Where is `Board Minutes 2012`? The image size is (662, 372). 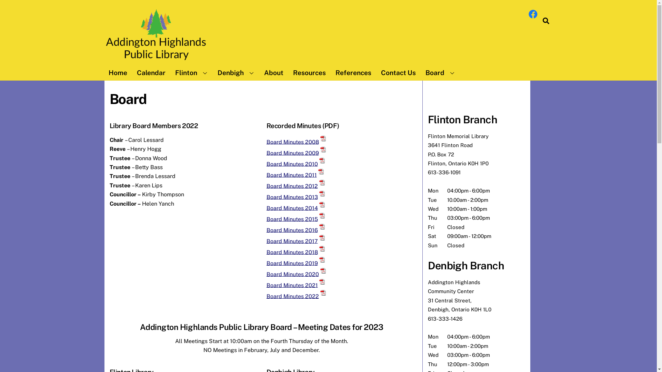
Board Minutes 2012 is located at coordinates (292, 186).